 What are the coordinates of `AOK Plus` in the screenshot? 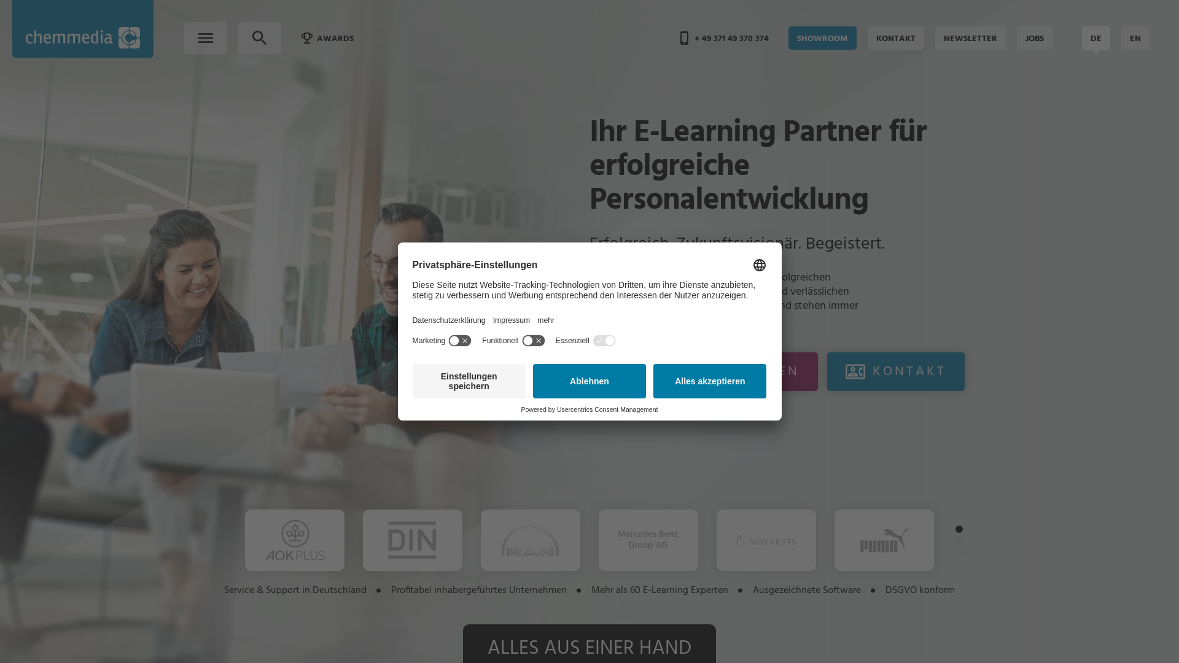 It's located at (295, 540).